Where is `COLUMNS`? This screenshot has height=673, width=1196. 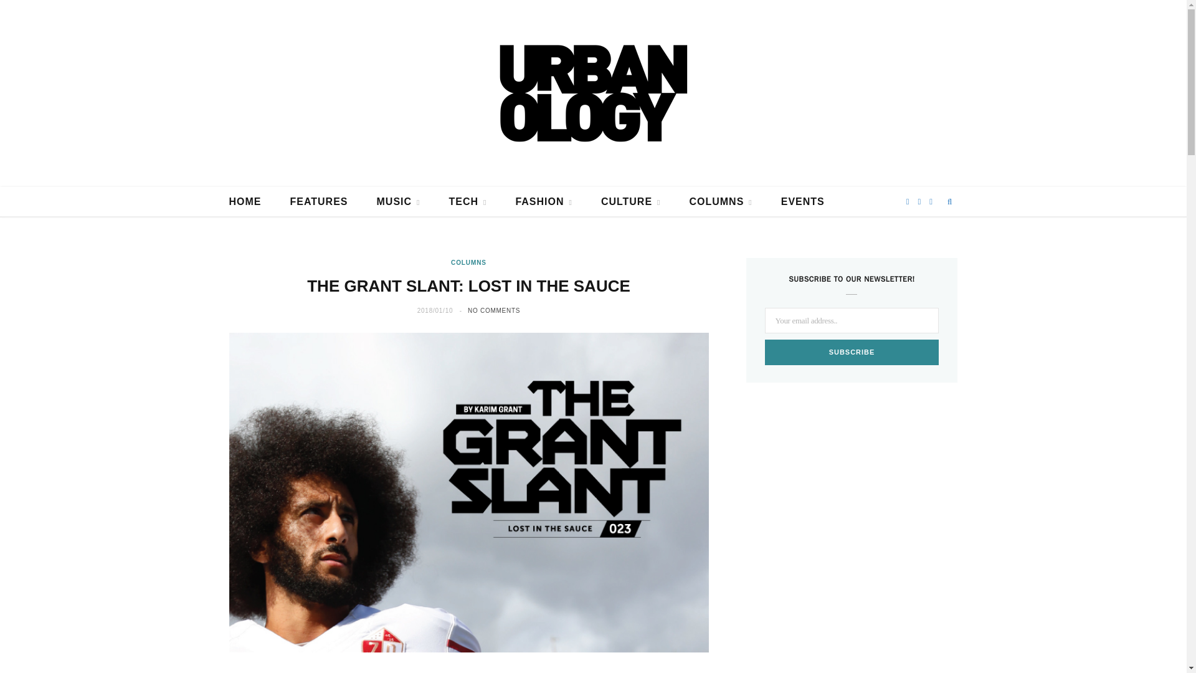
COLUMNS is located at coordinates (468, 262).